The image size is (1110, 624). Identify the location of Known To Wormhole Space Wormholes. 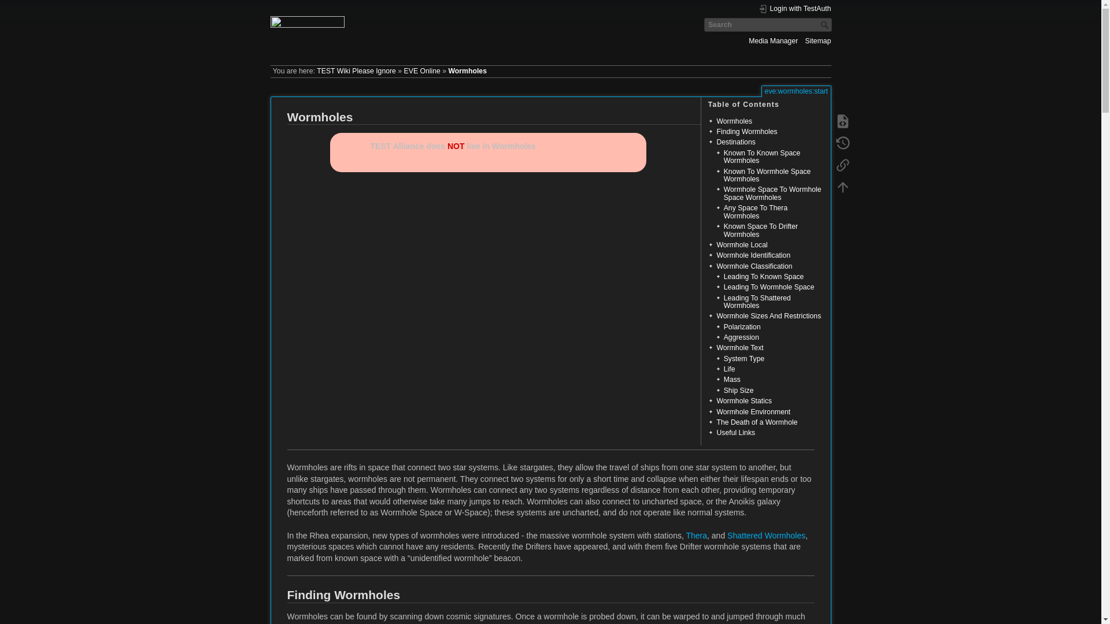
(767, 176).